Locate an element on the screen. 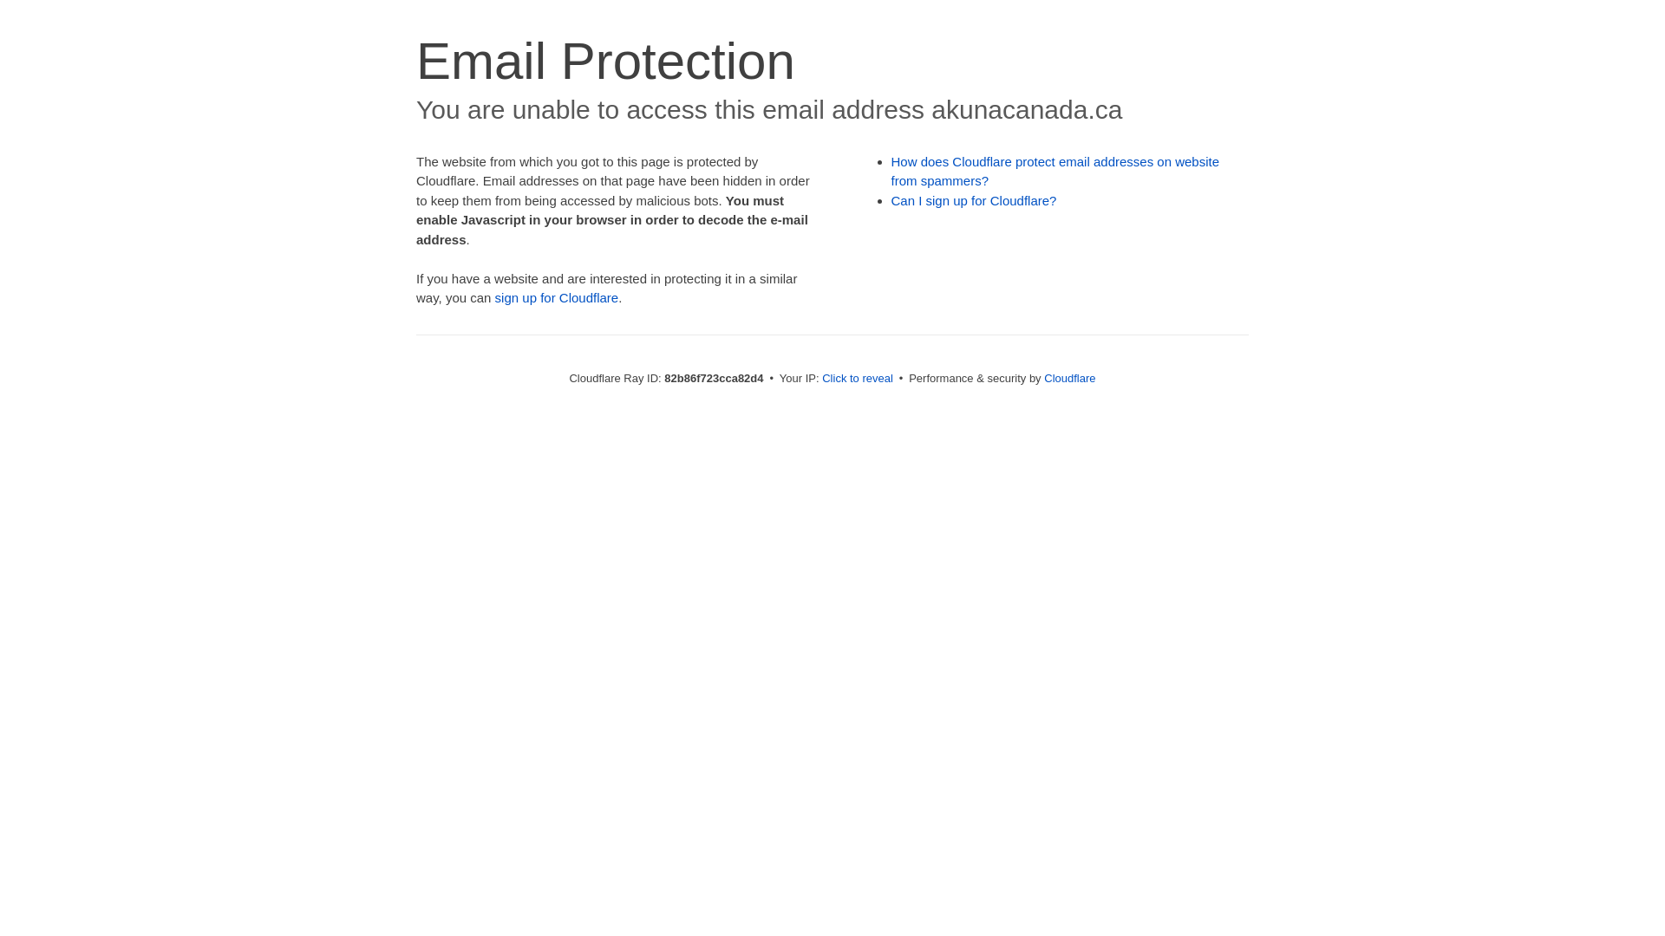 The image size is (1665, 936). Cloudflare is located at coordinates (1070, 378).